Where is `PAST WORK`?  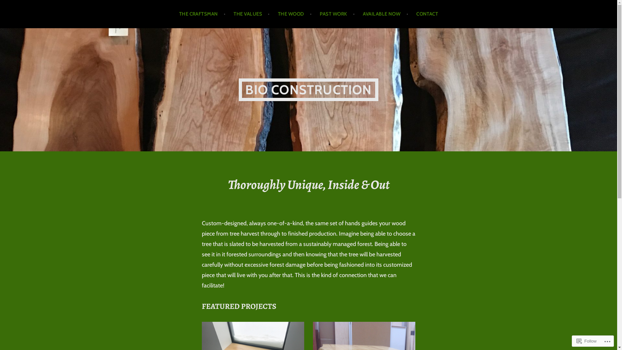 PAST WORK is located at coordinates (337, 14).